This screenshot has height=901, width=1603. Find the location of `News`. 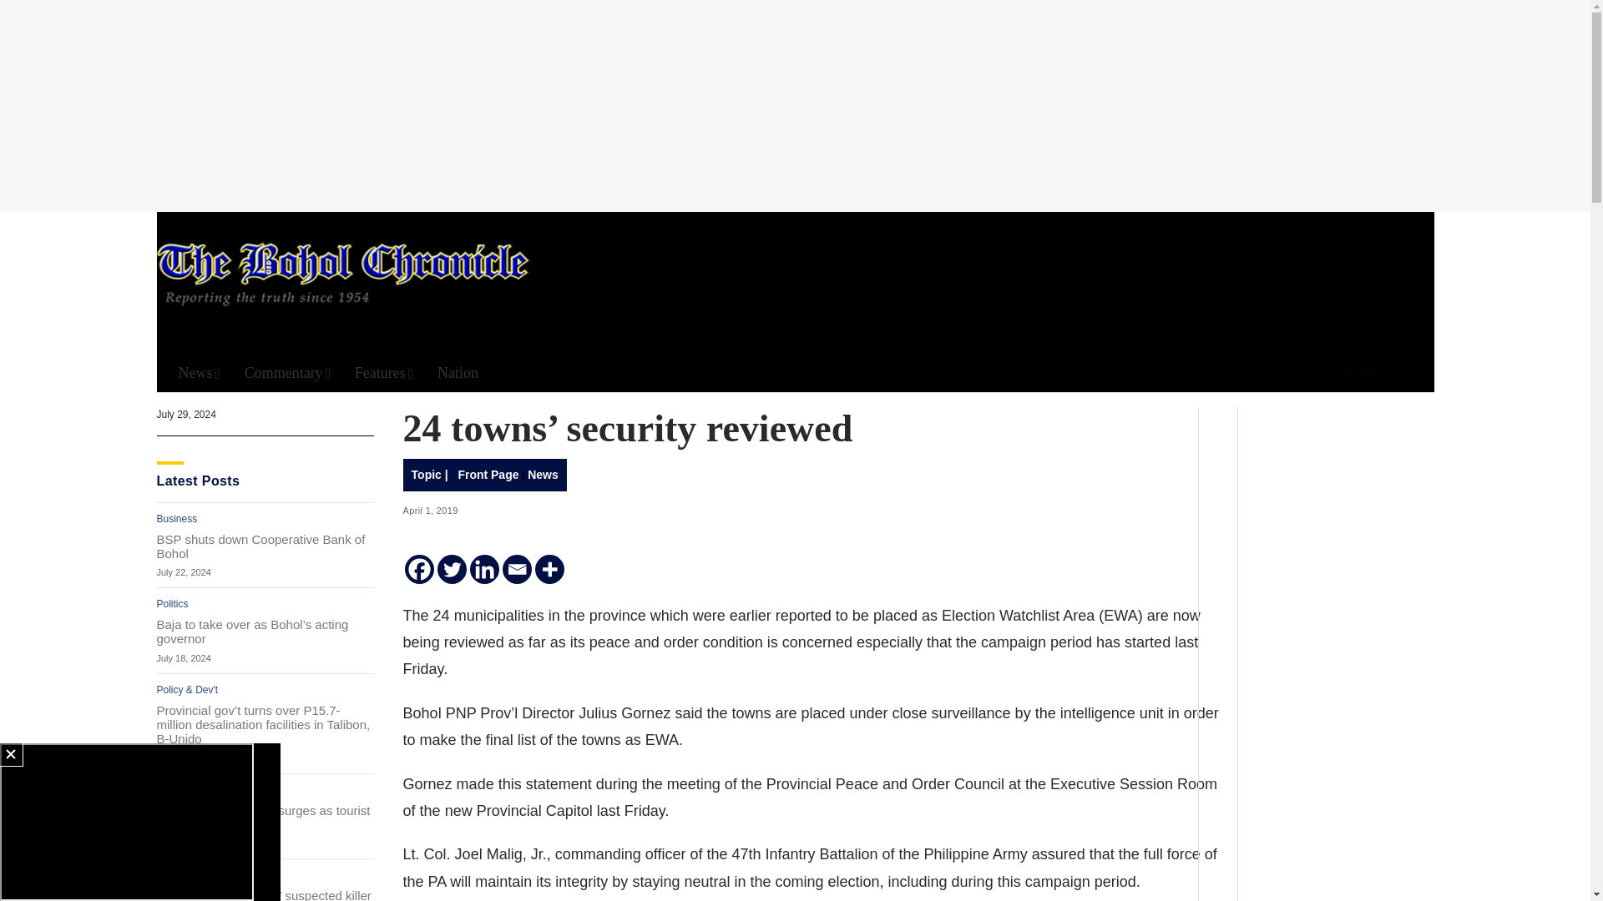

News is located at coordinates (199, 373).